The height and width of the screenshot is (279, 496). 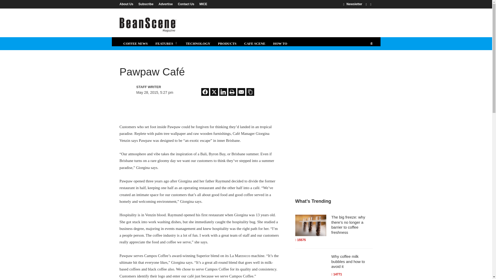 What do you see at coordinates (227, 43) in the screenshot?
I see `PRODUCTS` at bounding box center [227, 43].